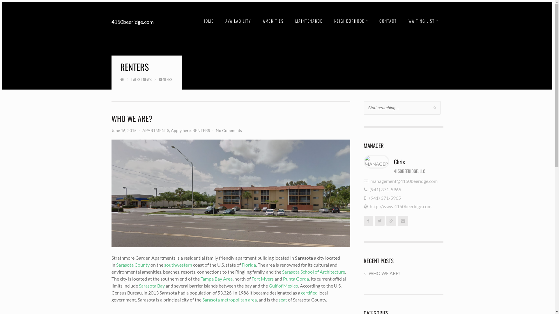 The width and height of the screenshot is (559, 314). I want to click on 4150beeridge.com, so click(132, 22).